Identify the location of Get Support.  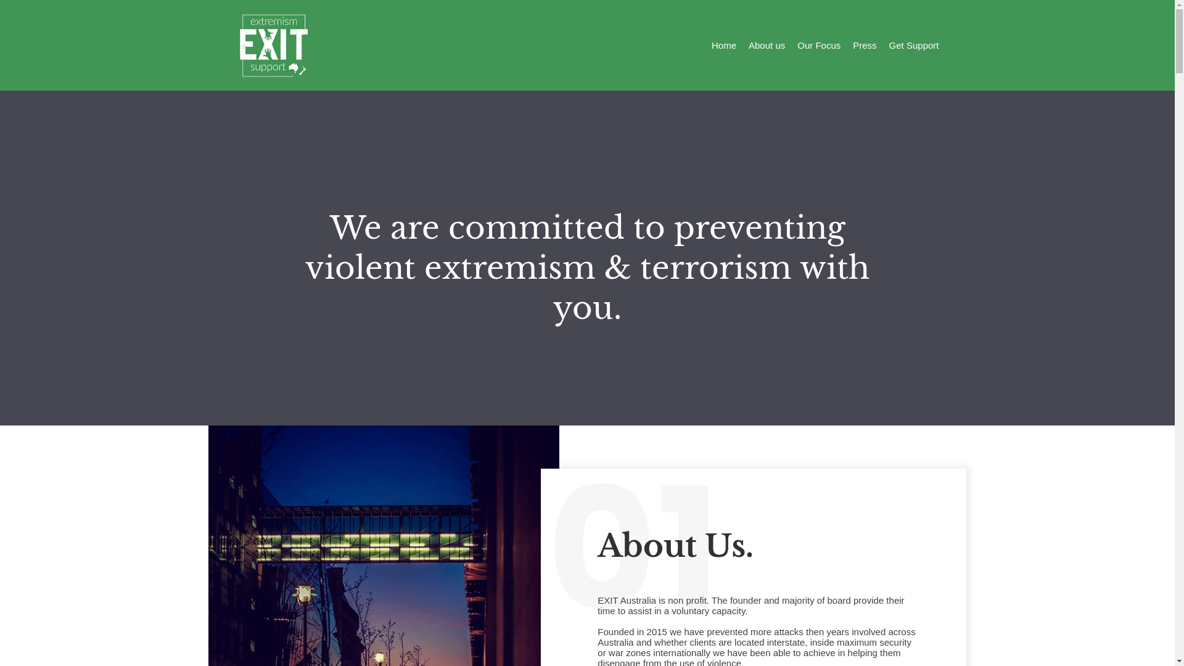
(914, 46).